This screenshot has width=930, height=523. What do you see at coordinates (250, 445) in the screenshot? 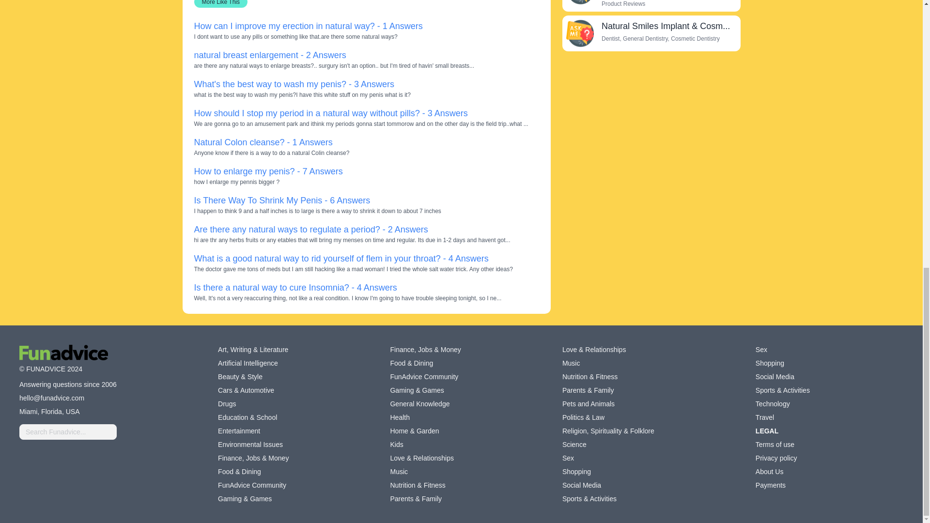
I see `Environmental Issues` at bounding box center [250, 445].